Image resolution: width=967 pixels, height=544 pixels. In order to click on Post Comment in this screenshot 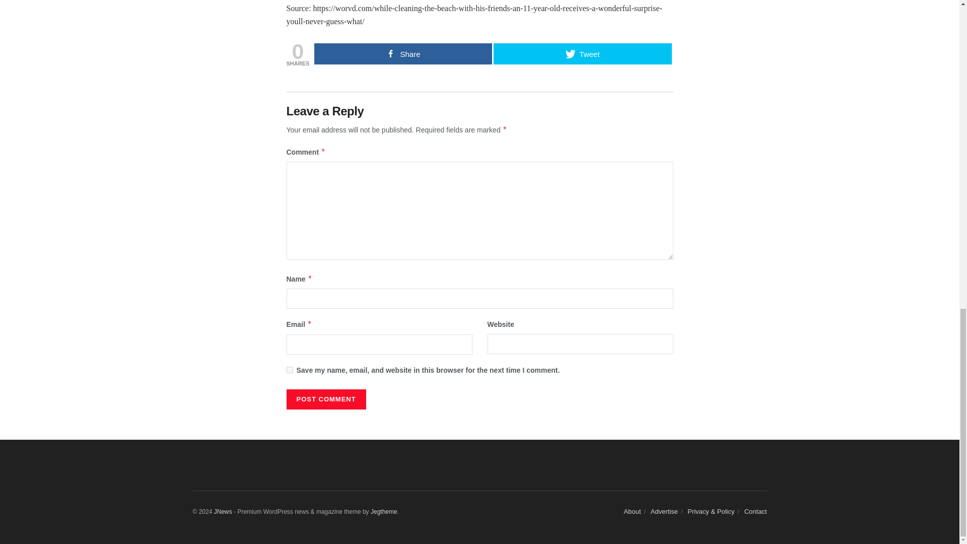, I will do `click(325, 399)`.